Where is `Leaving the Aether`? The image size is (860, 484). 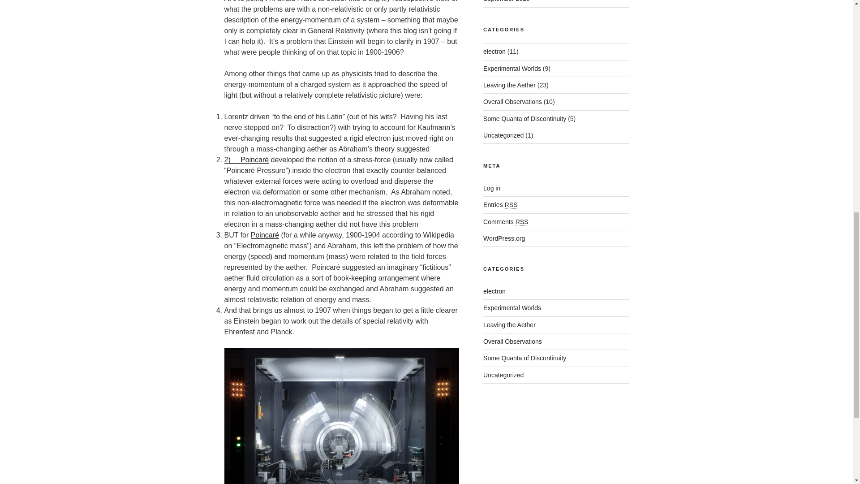
Leaving the Aether is located at coordinates (510, 85).